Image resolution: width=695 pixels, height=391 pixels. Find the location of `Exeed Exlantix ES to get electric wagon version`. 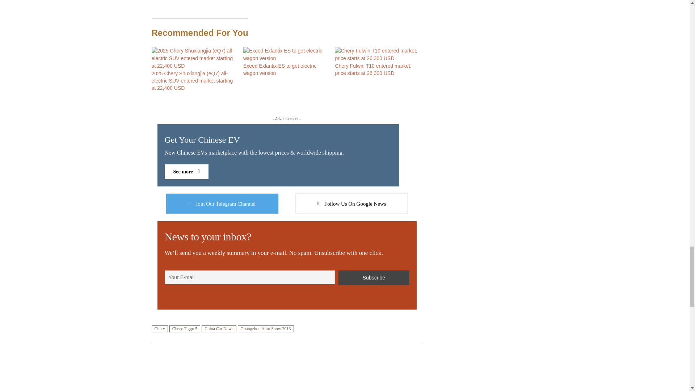

Exeed Exlantix ES to get electric wagon version is located at coordinates (279, 69).